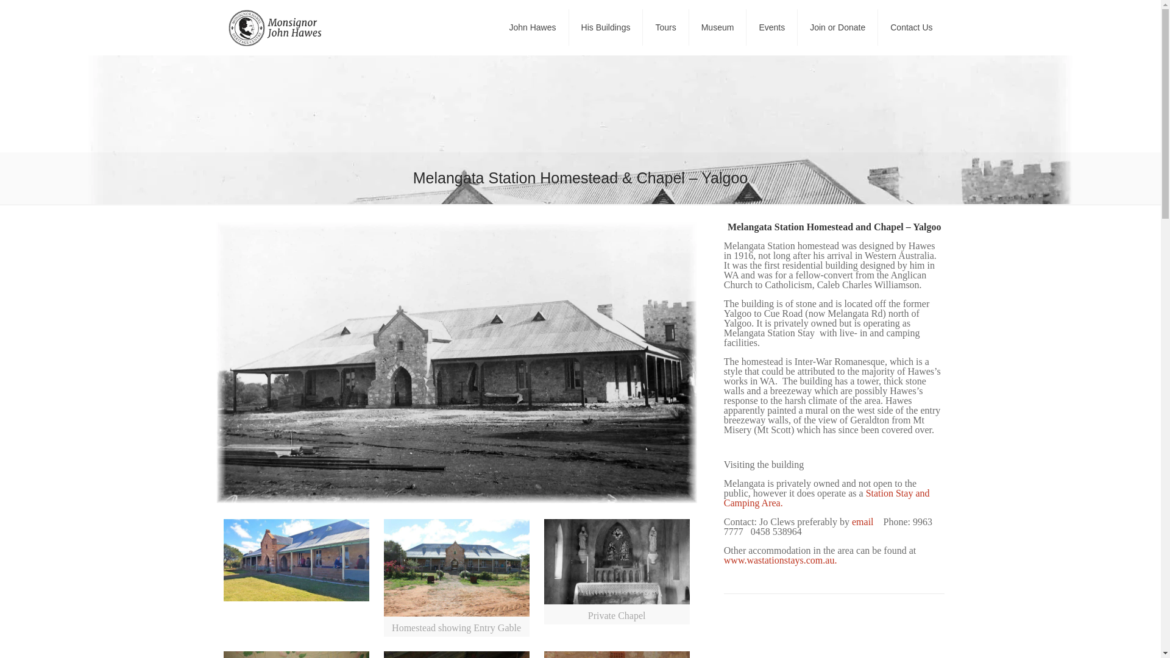 This screenshot has height=658, width=1170. I want to click on Museum, so click(718, 27).